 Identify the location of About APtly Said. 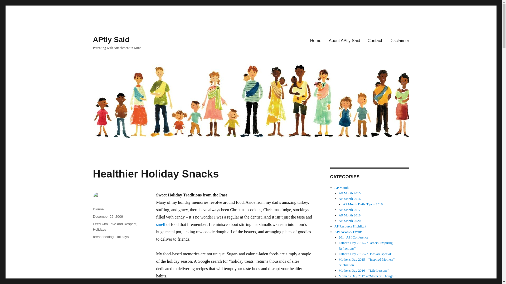
(344, 40).